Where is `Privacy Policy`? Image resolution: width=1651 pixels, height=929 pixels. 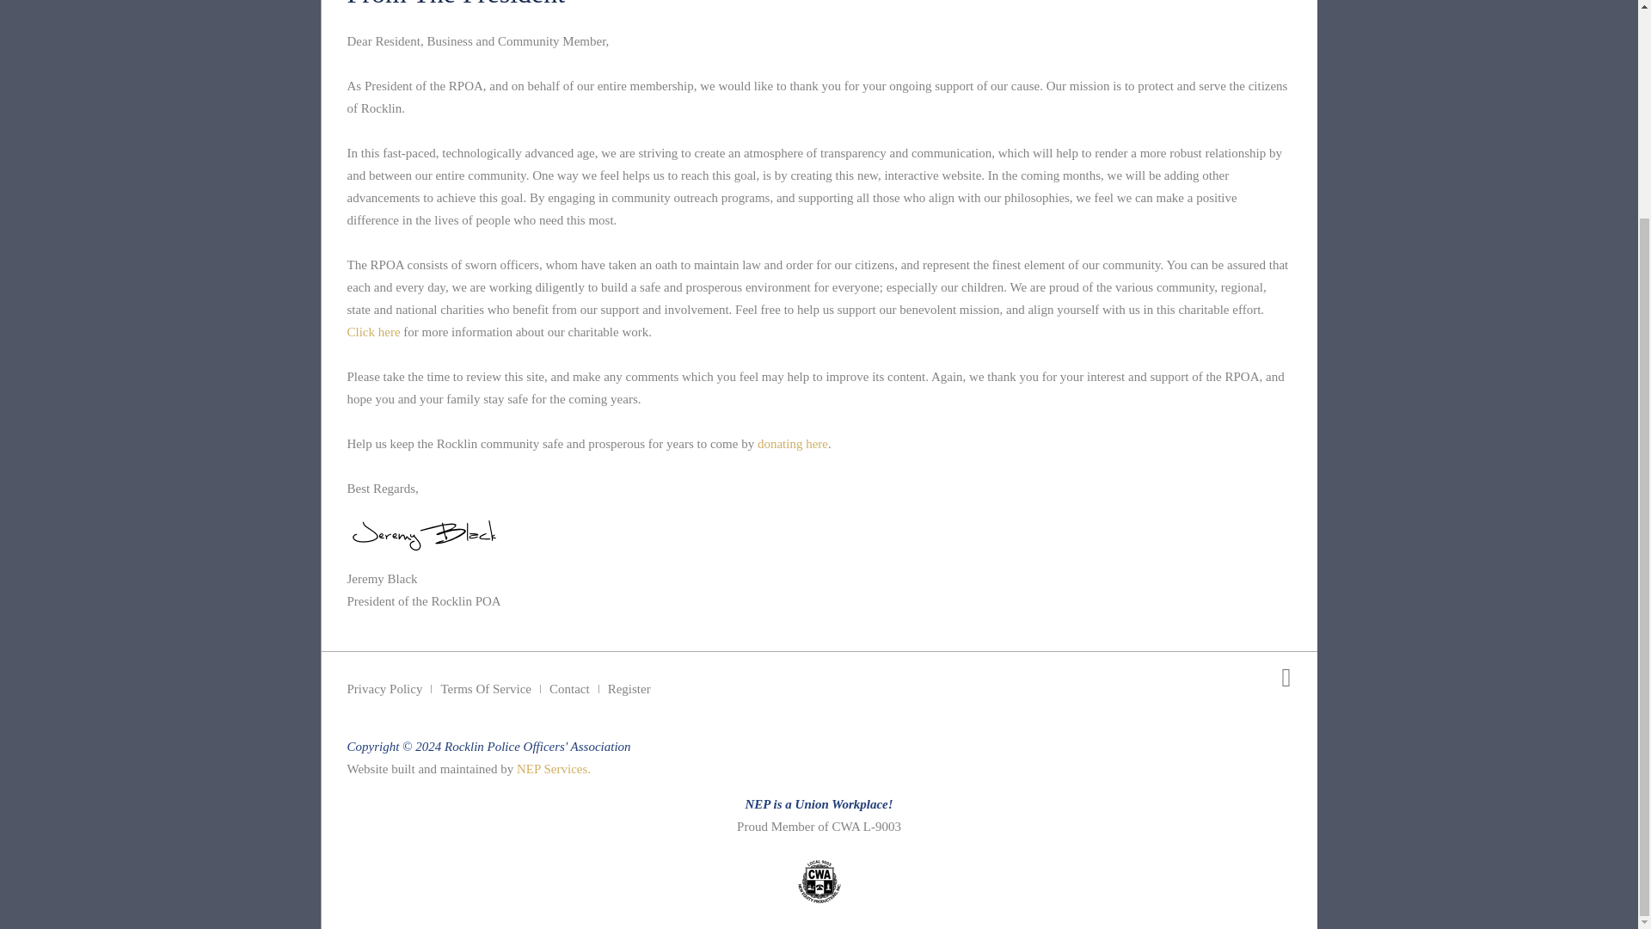 Privacy Policy is located at coordinates (384, 689).